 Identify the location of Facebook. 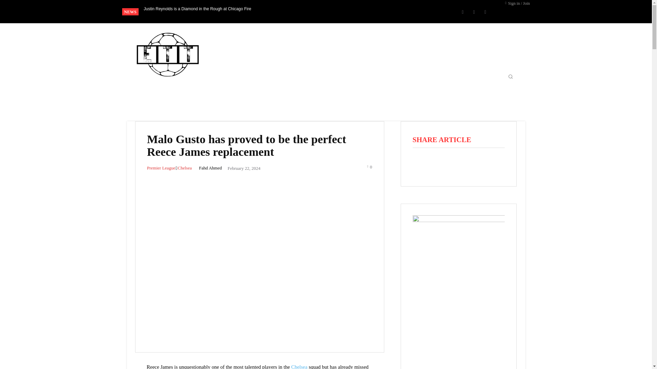
(463, 12).